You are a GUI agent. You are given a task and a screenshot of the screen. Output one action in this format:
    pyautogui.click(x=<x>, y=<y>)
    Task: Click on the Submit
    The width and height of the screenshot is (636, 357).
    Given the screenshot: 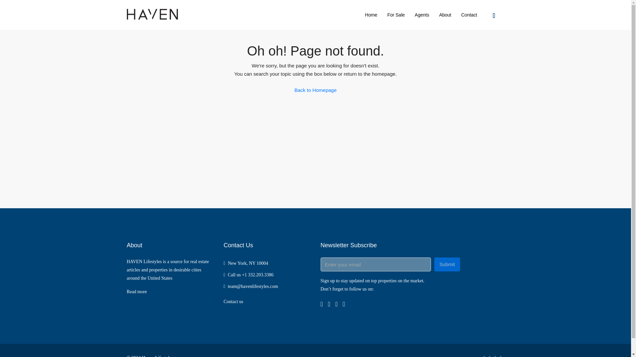 What is the action you would take?
    pyautogui.click(x=447, y=264)
    